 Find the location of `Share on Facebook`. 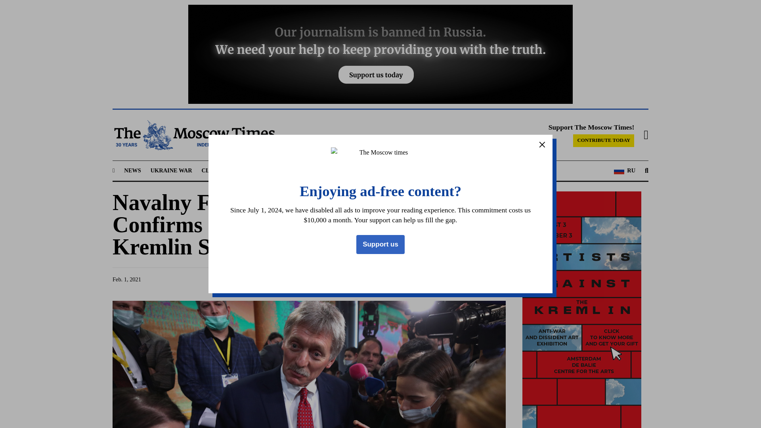

Share on Facebook is located at coordinates (408, 279).